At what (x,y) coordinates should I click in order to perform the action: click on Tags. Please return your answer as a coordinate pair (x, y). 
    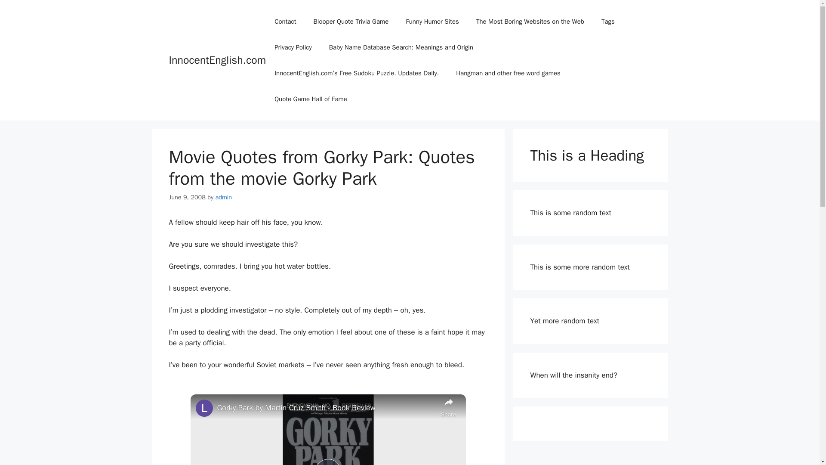
    Looking at the image, I should click on (608, 22).